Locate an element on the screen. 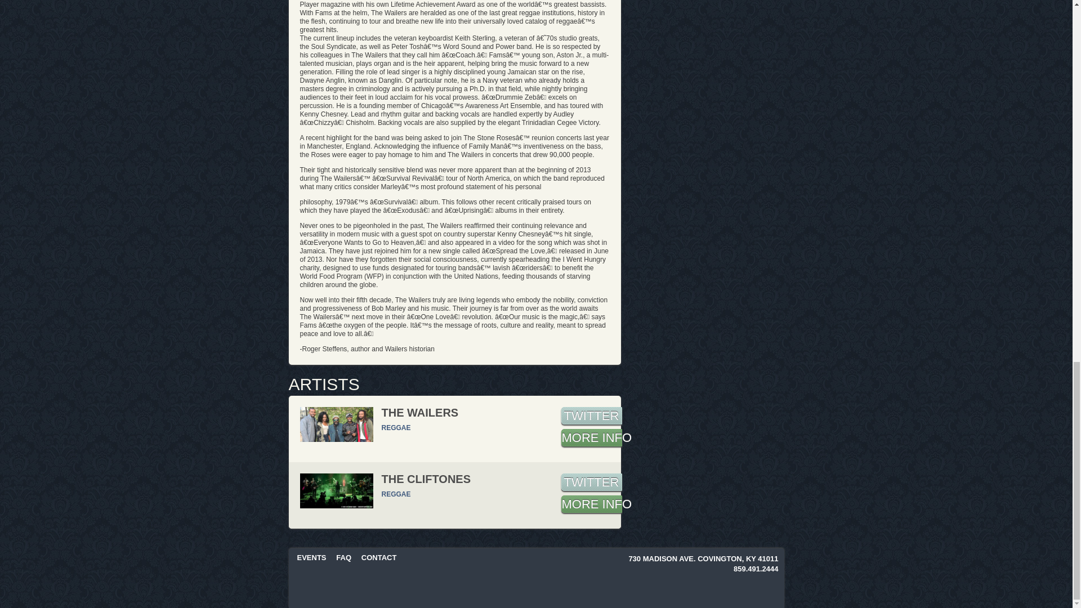 The width and height of the screenshot is (1081, 608). MORE INFO is located at coordinates (591, 504).